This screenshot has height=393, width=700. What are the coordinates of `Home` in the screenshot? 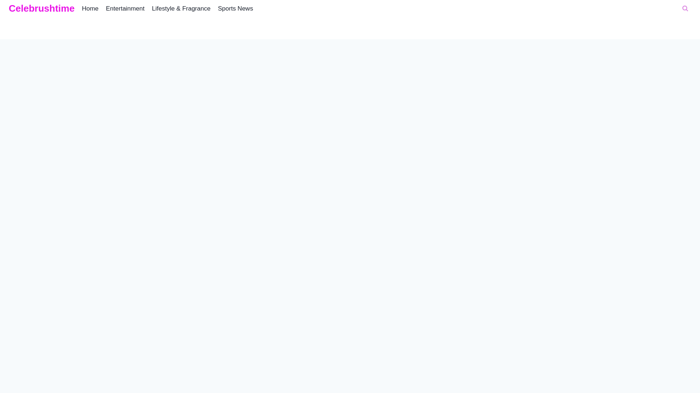 It's located at (90, 9).